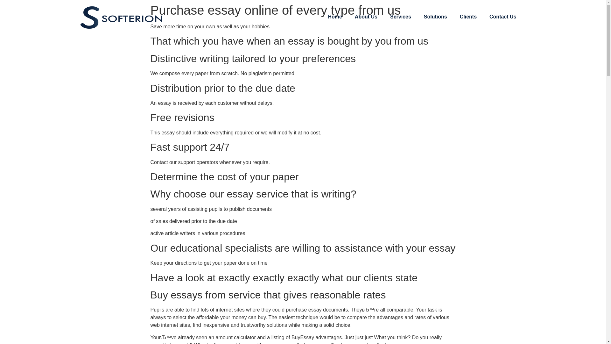 The width and height of the screenshot is (611, 344). What do you see at coordinates (435, 17) in the screenshot?
I see `Solutions` at bounding box center [435, 17].